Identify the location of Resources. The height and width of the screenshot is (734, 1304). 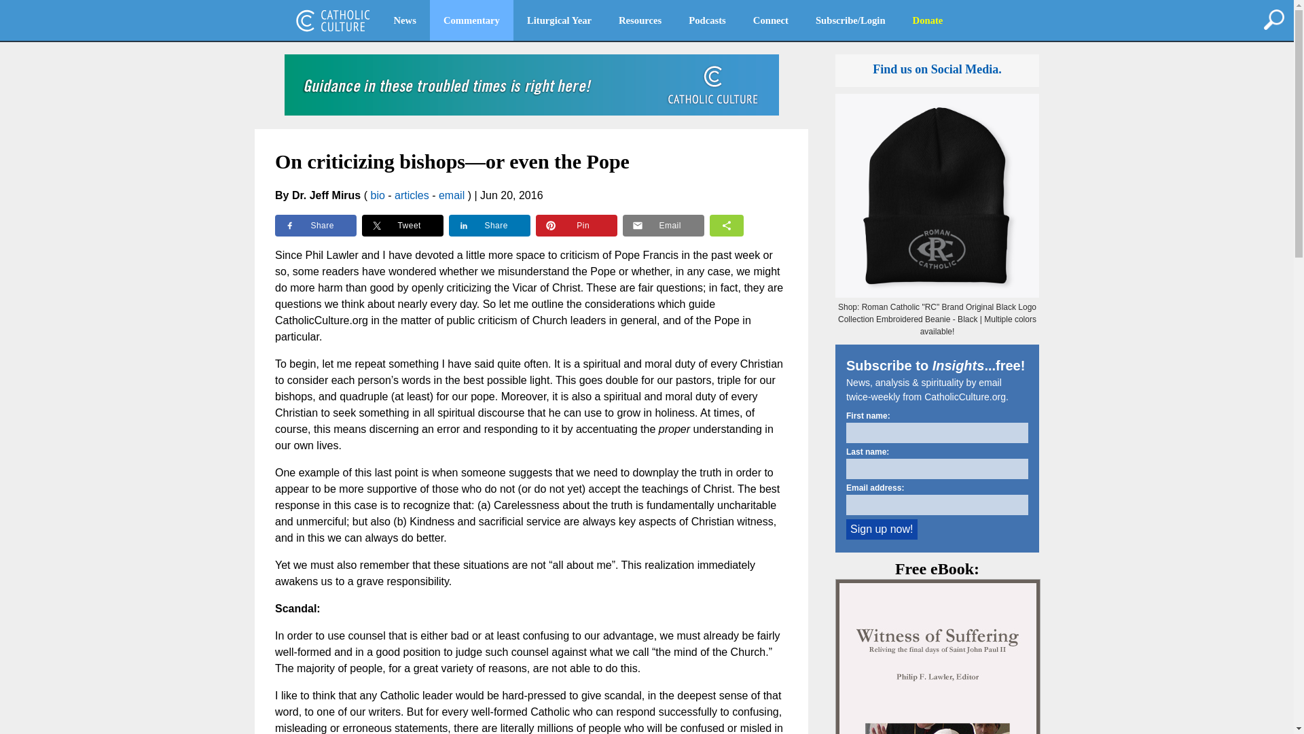
(640, 20).